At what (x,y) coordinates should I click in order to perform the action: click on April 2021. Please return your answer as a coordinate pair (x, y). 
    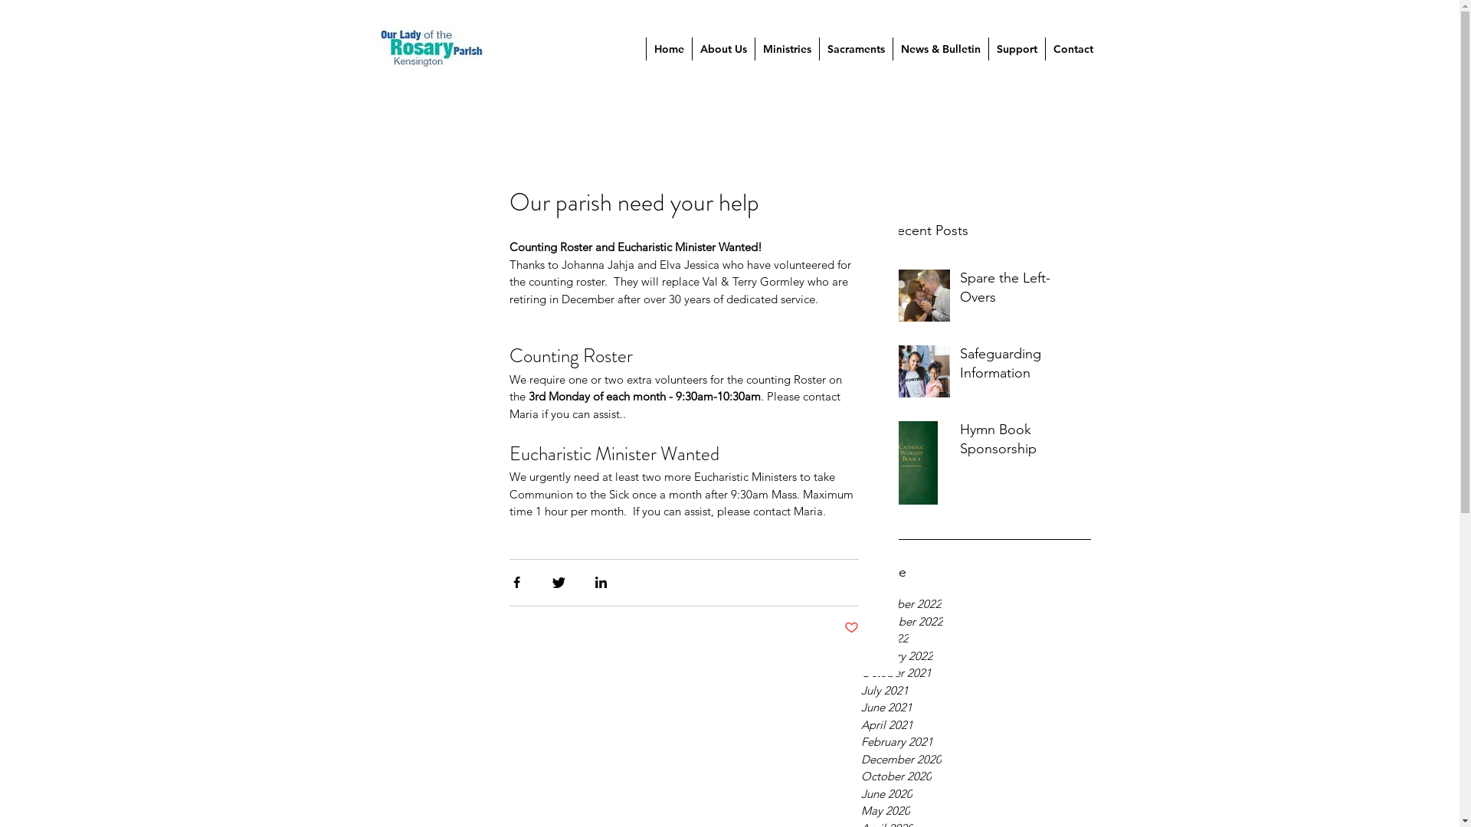
    Looking at the image, I should click on (976, 726).